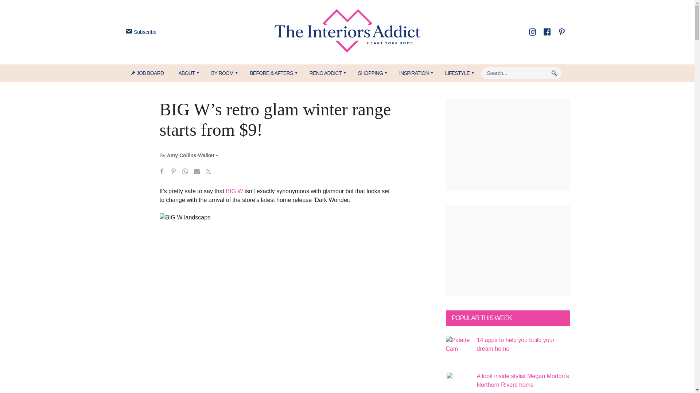 The image size is (700, 393). What do you see at coordinates (162, 172) in the screenshot?
I see `Share on Facebook` at bounding box center [162, 172].